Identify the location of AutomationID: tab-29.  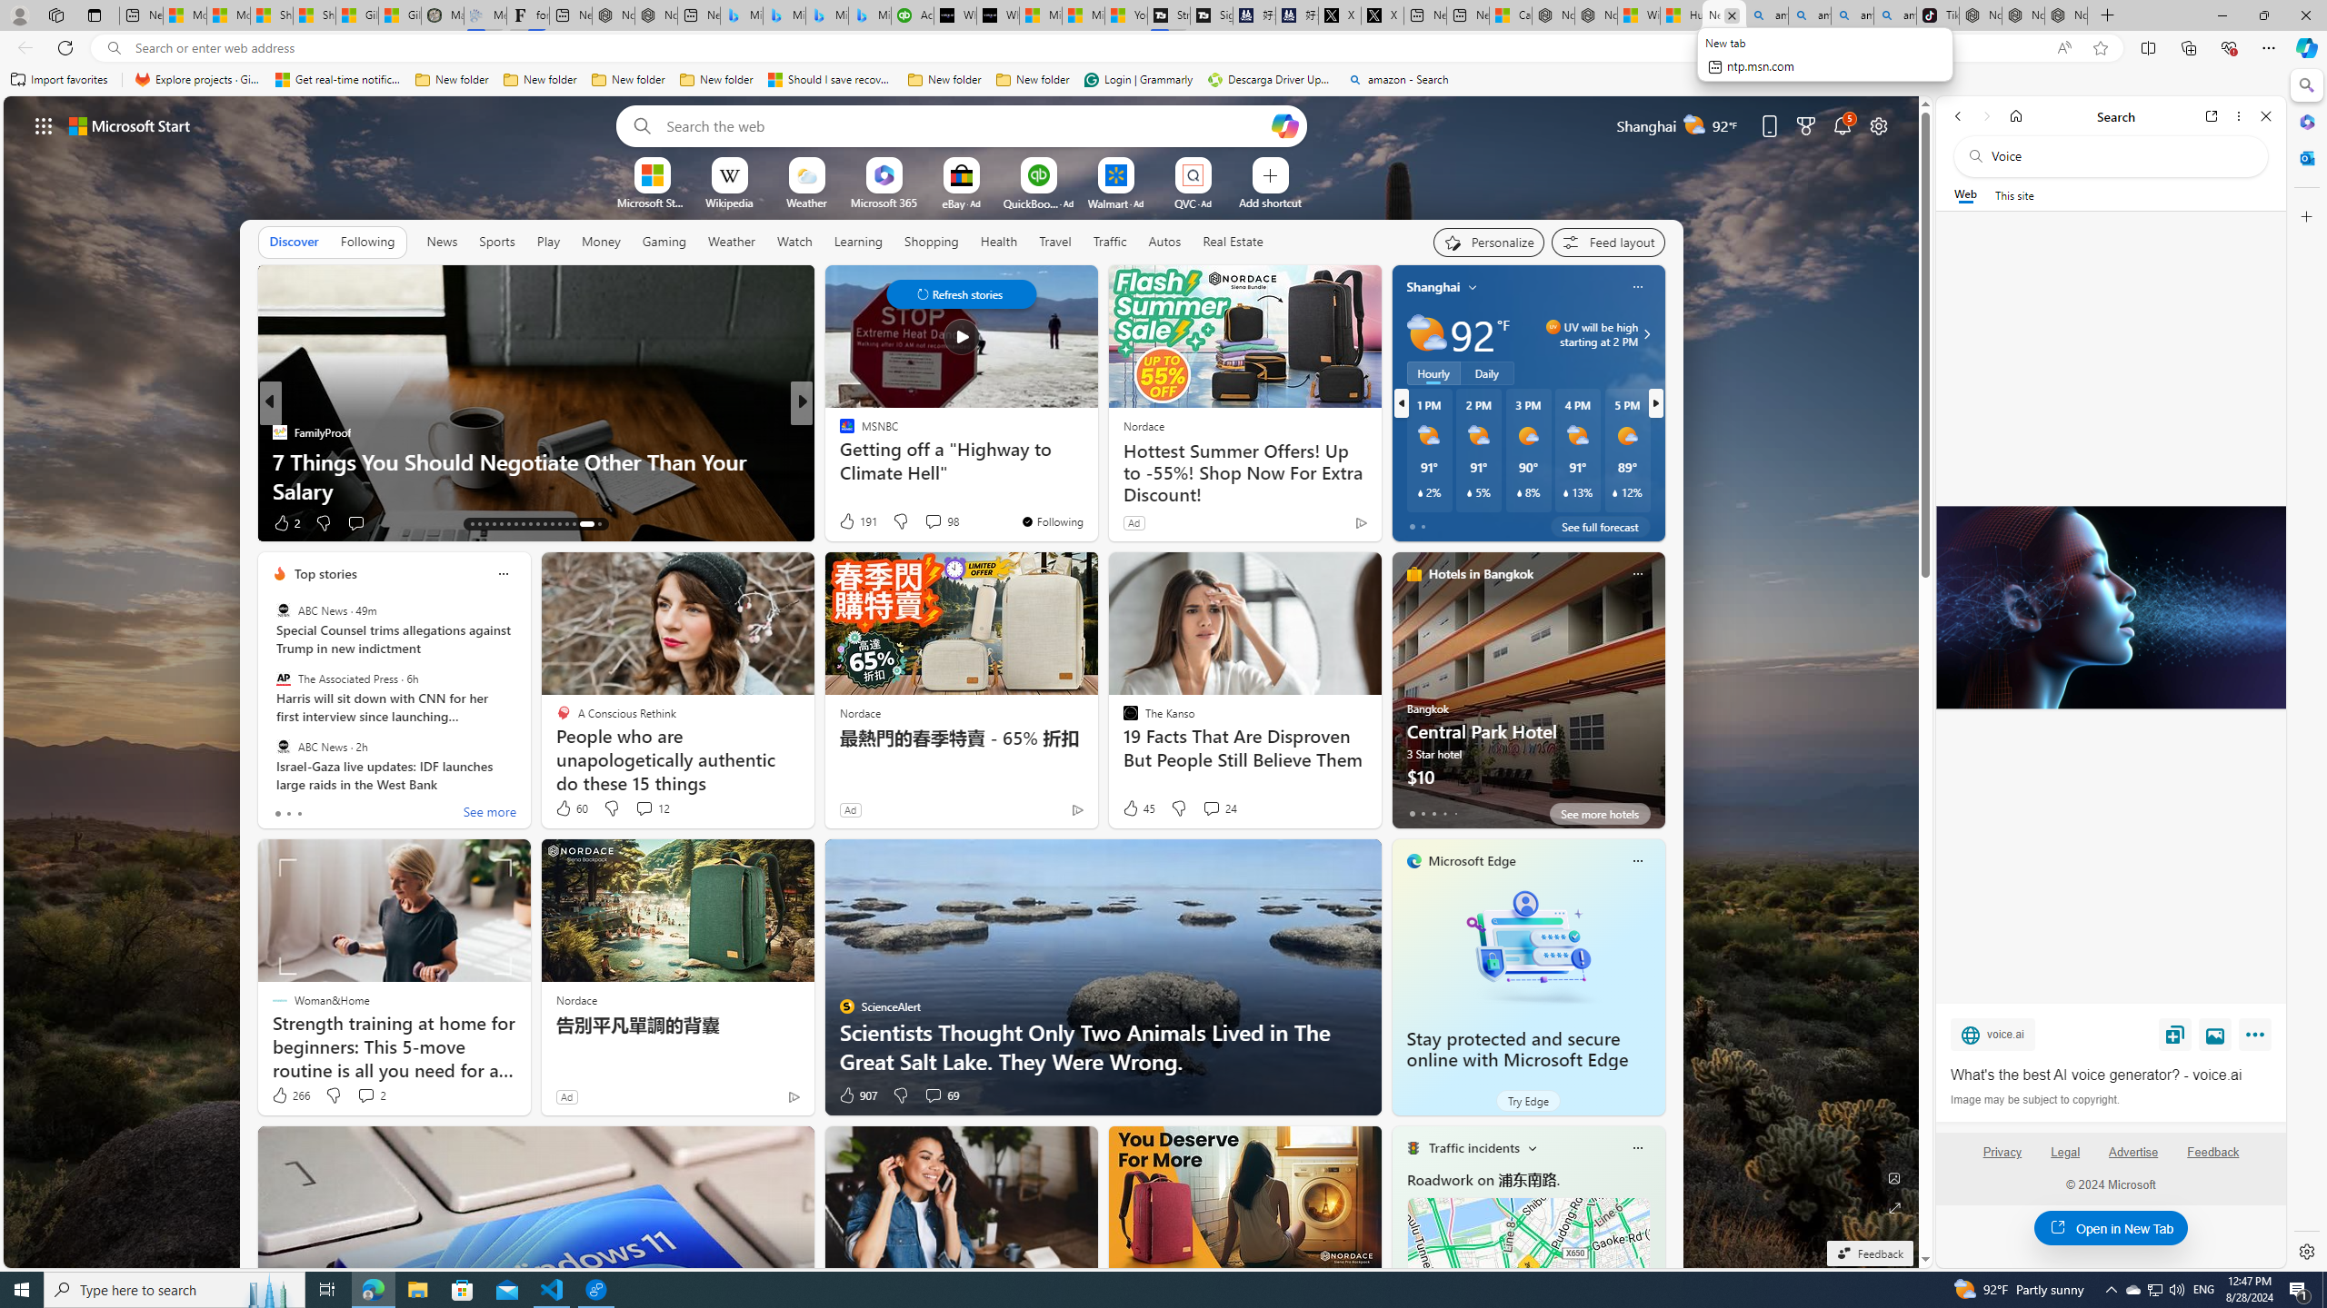
(599, 524).